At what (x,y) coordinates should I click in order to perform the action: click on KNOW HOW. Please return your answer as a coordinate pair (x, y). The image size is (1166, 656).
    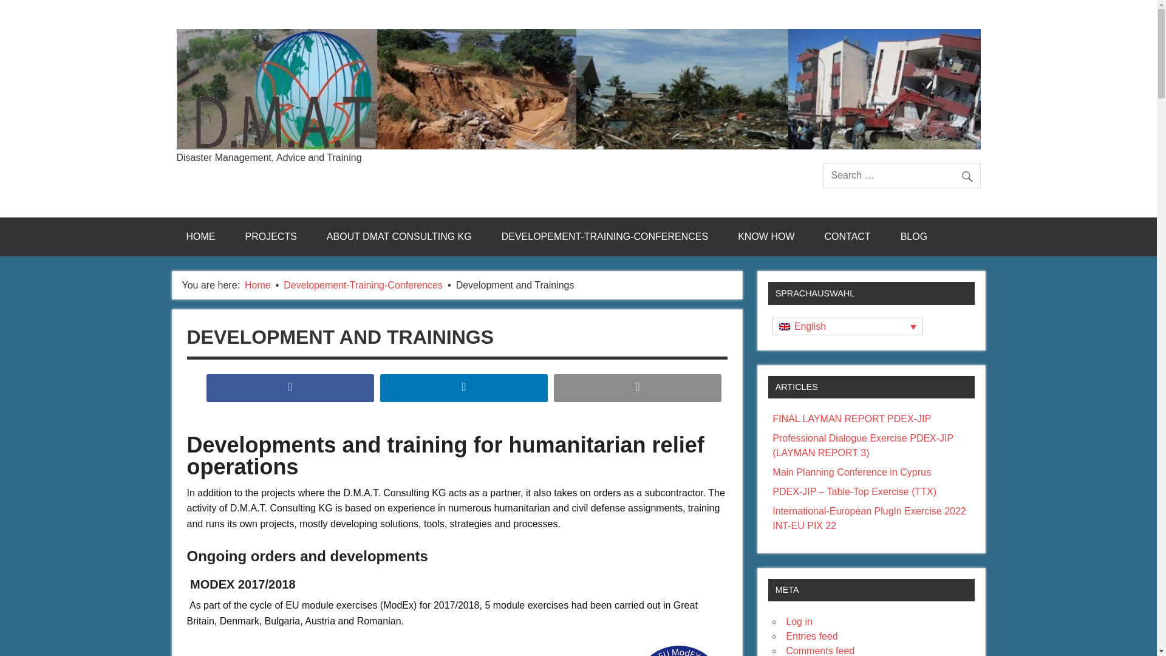
    Looking at the image, I should click on (766, 237).